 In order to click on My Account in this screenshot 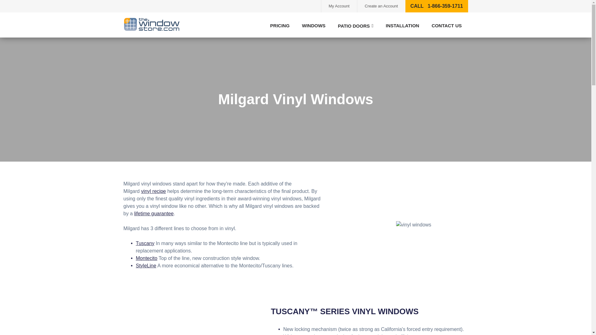, I will do `click(339, 6)`.